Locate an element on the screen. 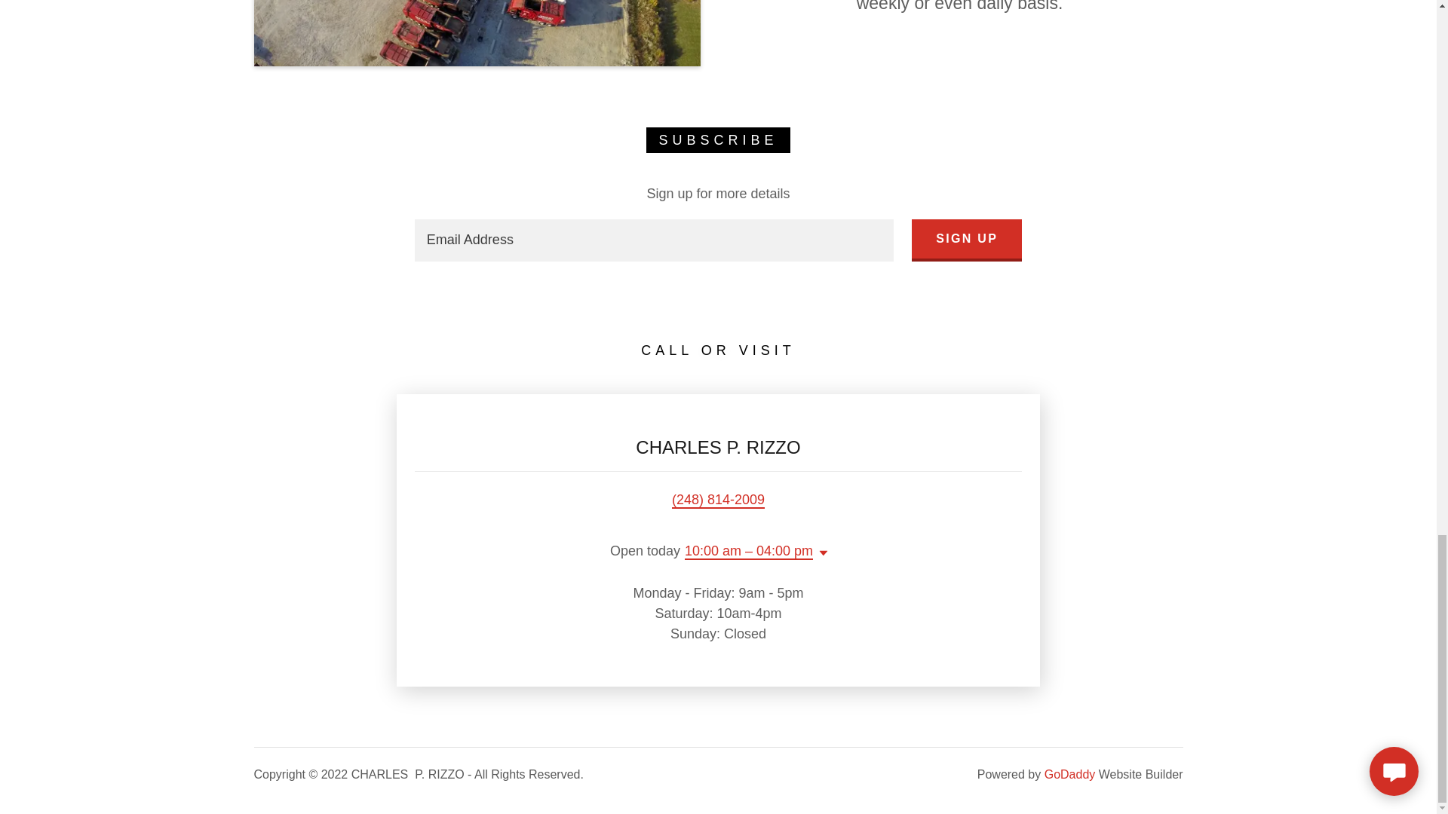 This screenshot has width=1448, height=814. GoDaddy is located at coordinates (1069, 774).